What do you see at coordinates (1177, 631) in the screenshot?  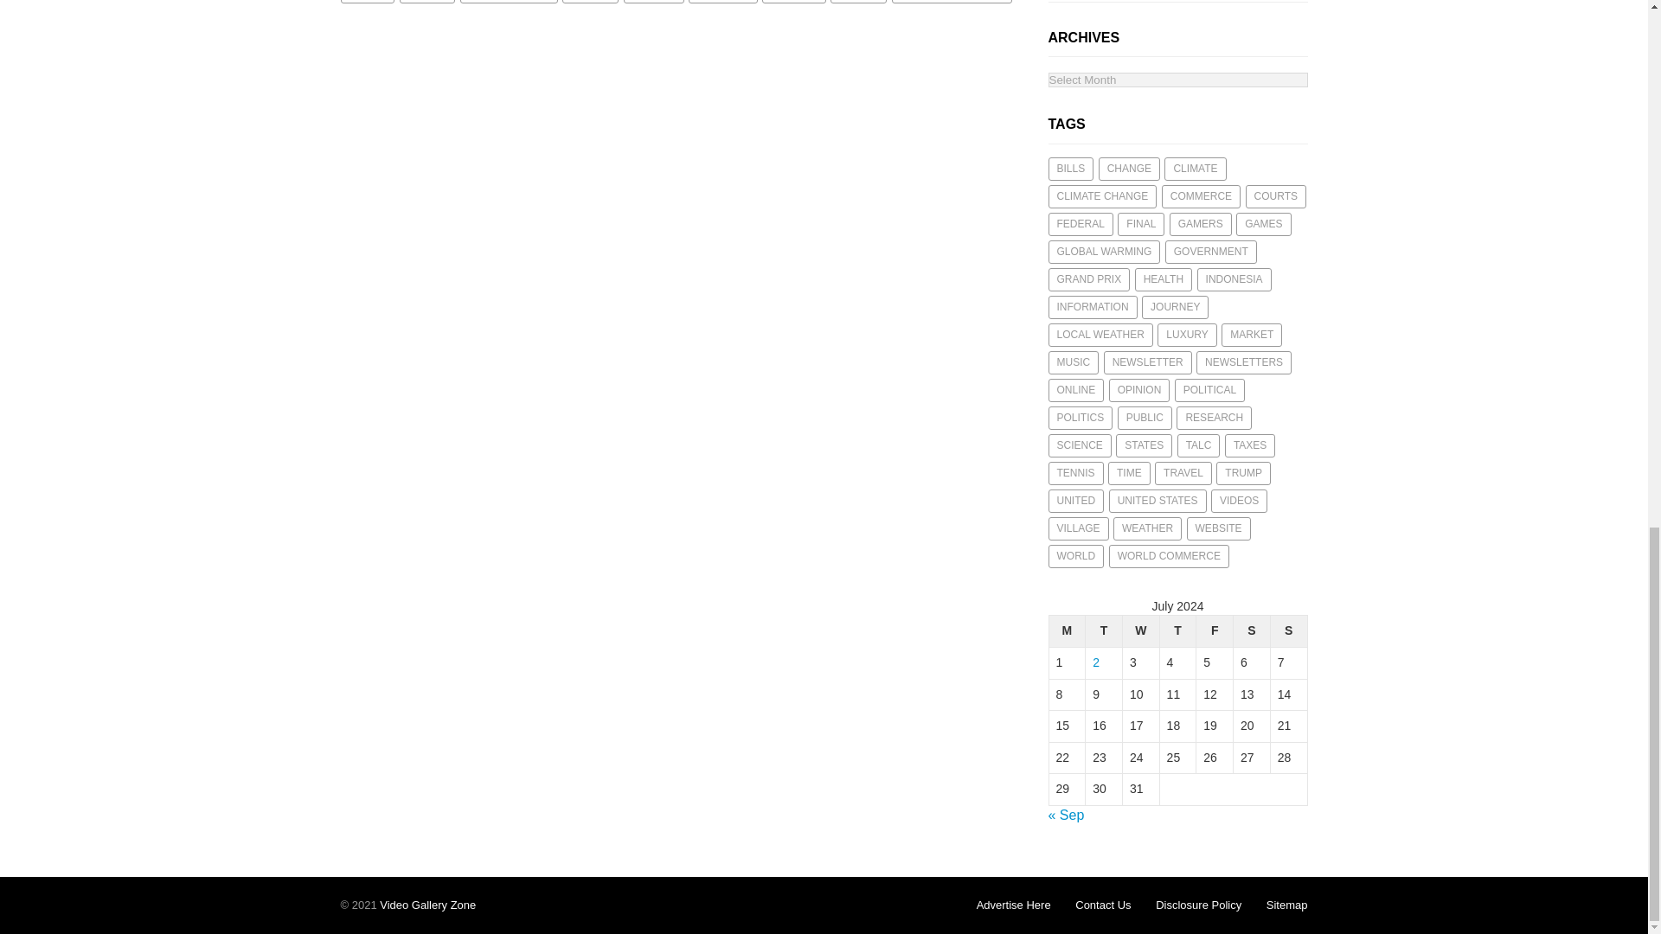 I see `Thursday` at bounding box center [1177, 631].